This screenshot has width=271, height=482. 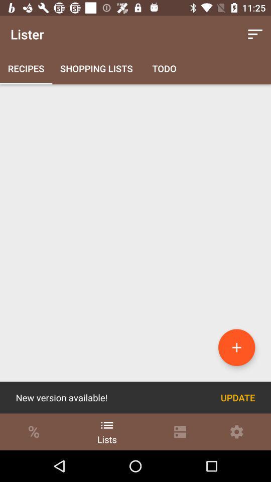 What do you see at coordinates (238, 398) in the screenshot?
I see `tap the icon to the right of the new version available! icon` at bounding box center [238, 398].